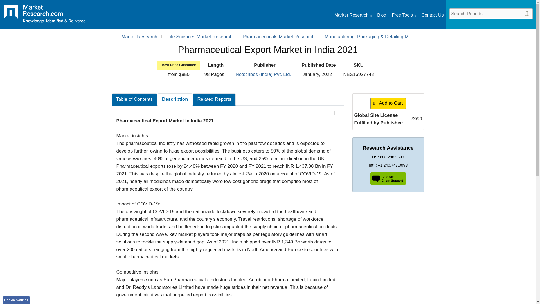  I want to click on Contact Us, so click(432, 15).